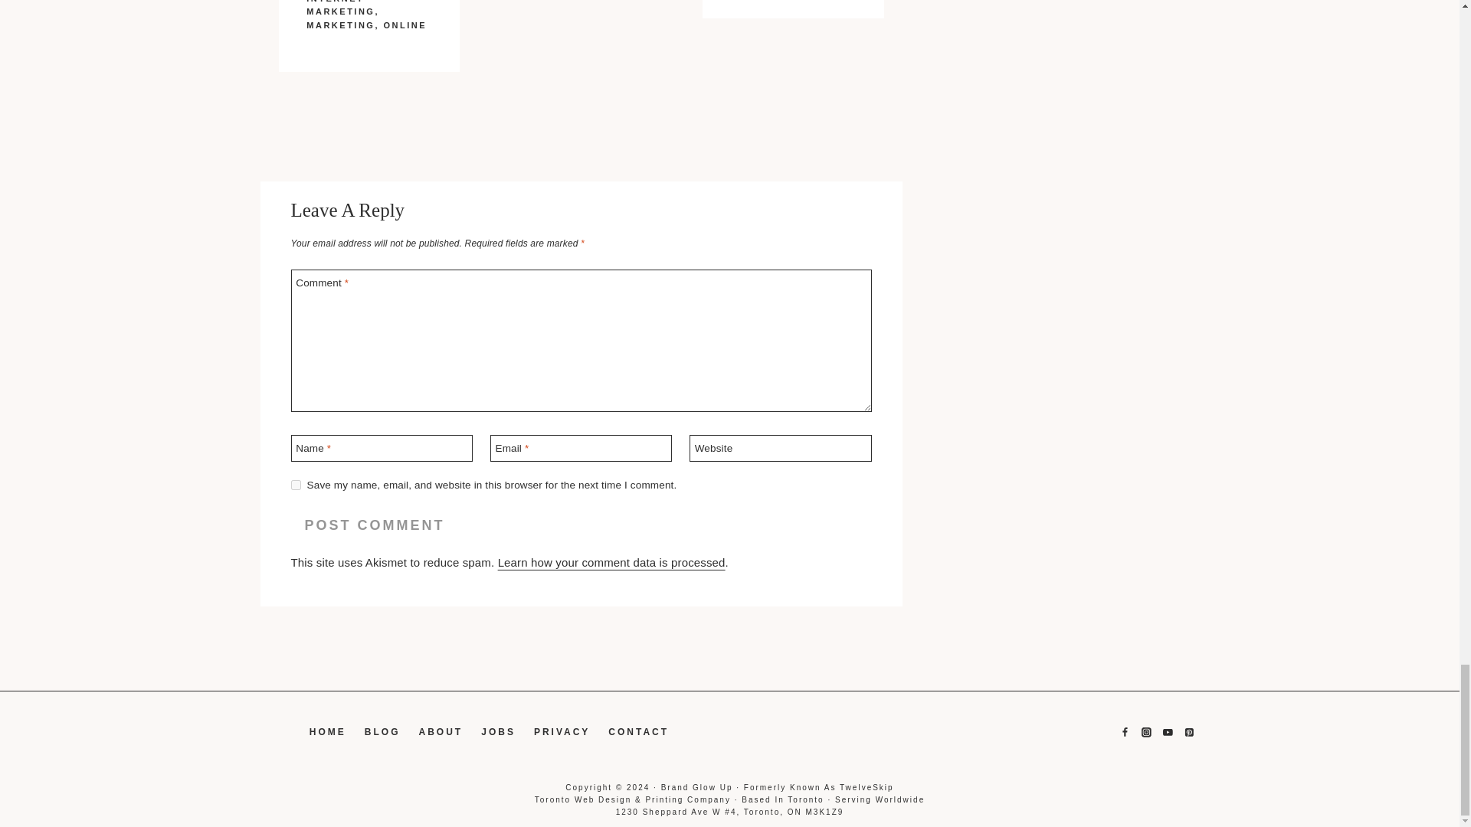 The height and width of the screenshot is (827, 1471). Describe the element at coordinates (296, 485) in the screenshot. I see `yes` at that location.